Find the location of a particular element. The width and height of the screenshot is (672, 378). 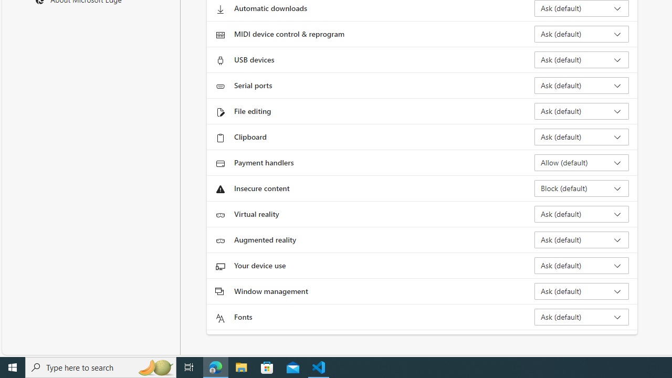

Your device use Ask (default) is located at coordinates (582, 266).